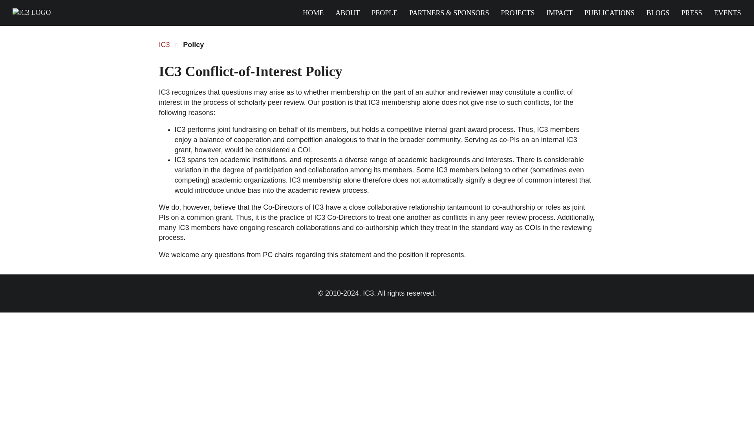 The height and width of the screenshot is (424, 754). Describe the element at coordinates (609, 13) in the screenshot. I see `PUBLICATIONS` at that location.